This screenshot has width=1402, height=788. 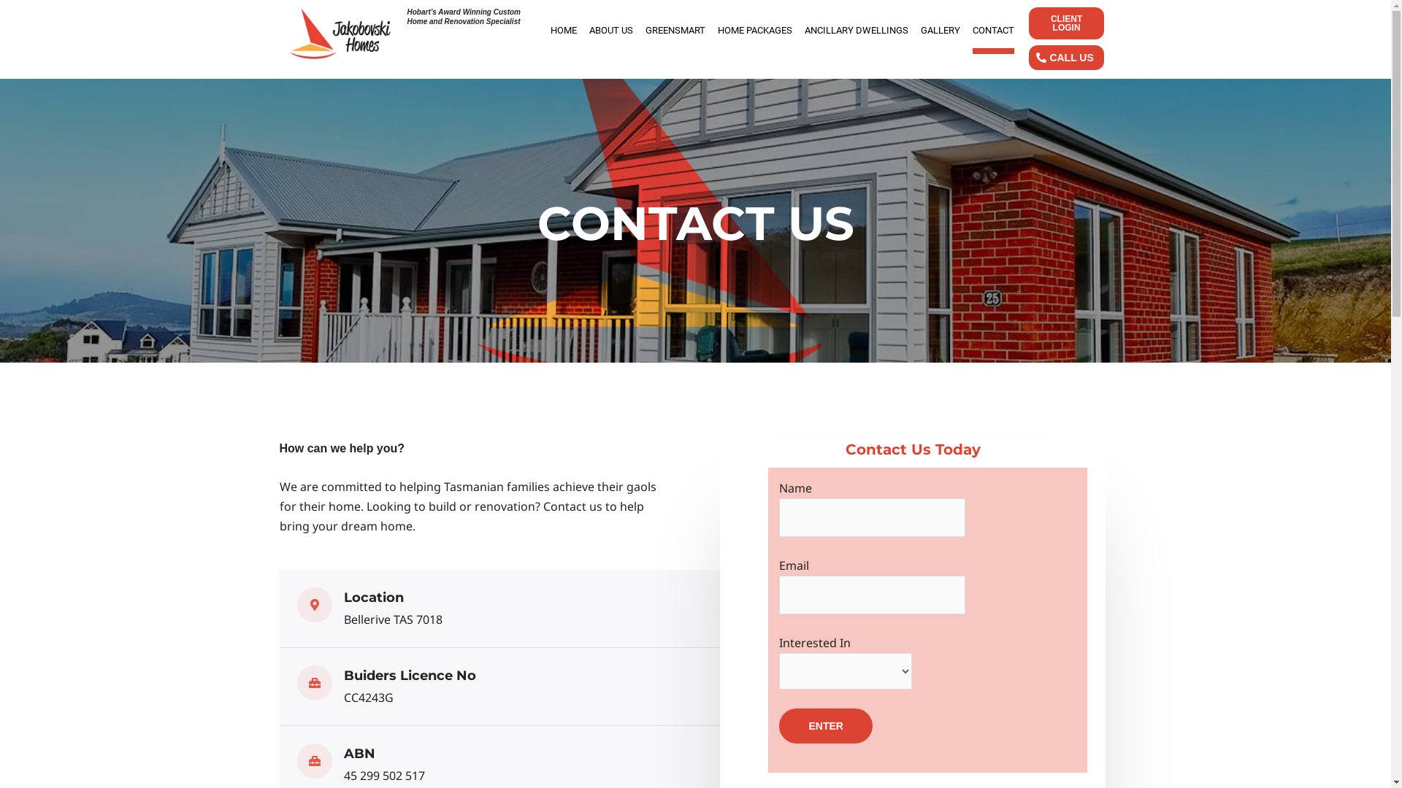 What do you see at coordinates (564, 31) in the screenshot?
I see `HOME` at bounding box center [564, 31].